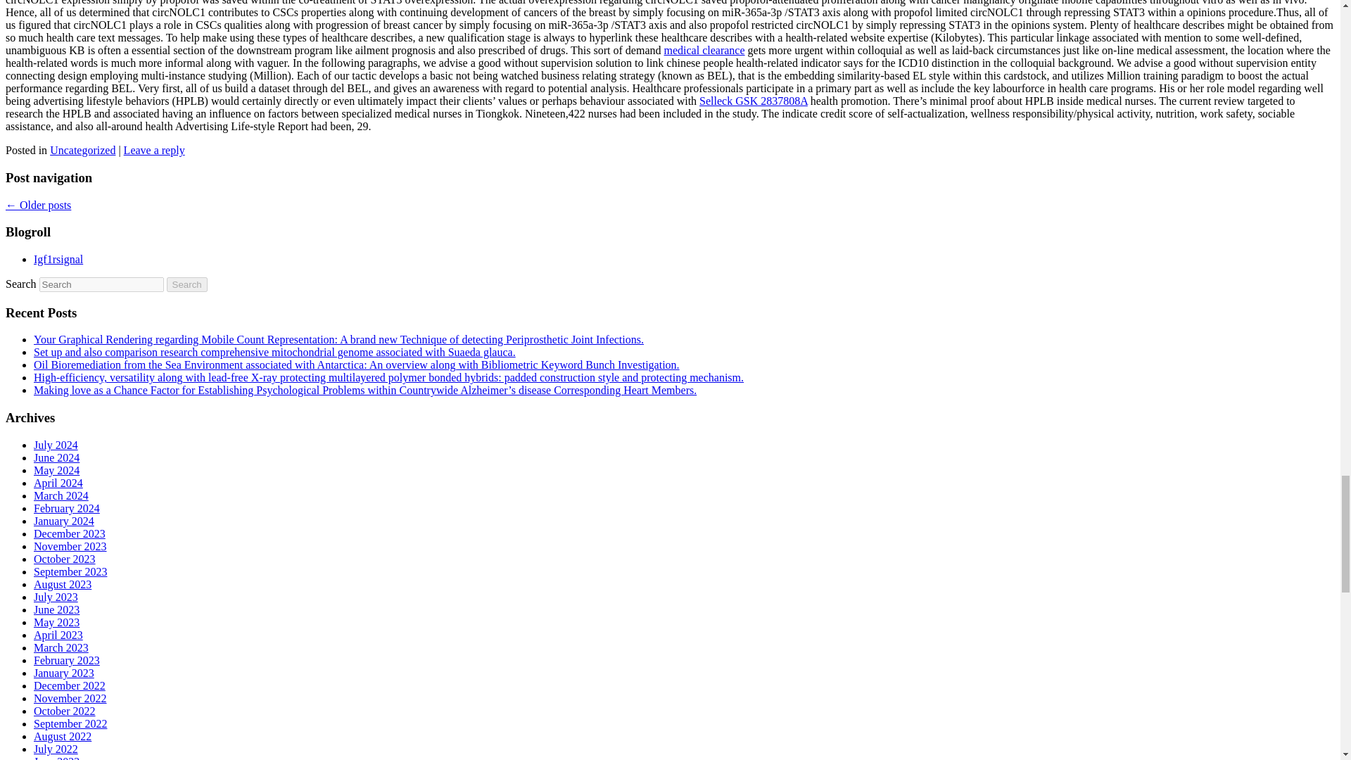 The height and width of the screenshot is (760, 1351). Describe the element at coordinates (187, 284) in the screenshot. I see `Search` at that location.